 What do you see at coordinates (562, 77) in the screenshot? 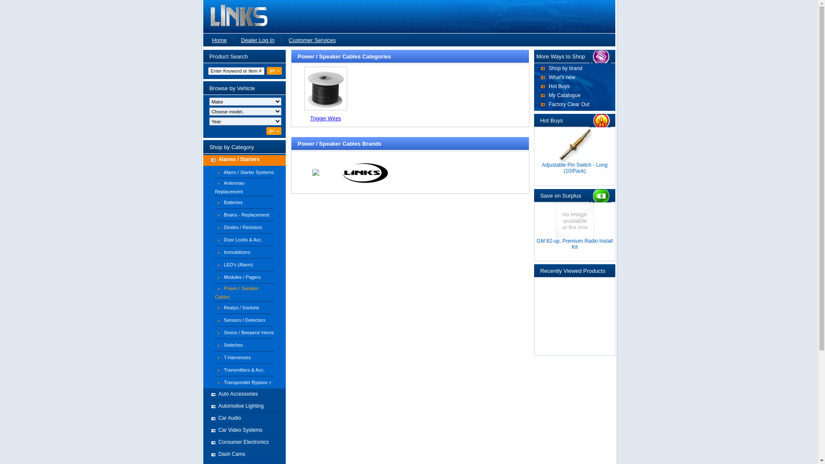
I see `What's new` at bounding box center [562, 77].